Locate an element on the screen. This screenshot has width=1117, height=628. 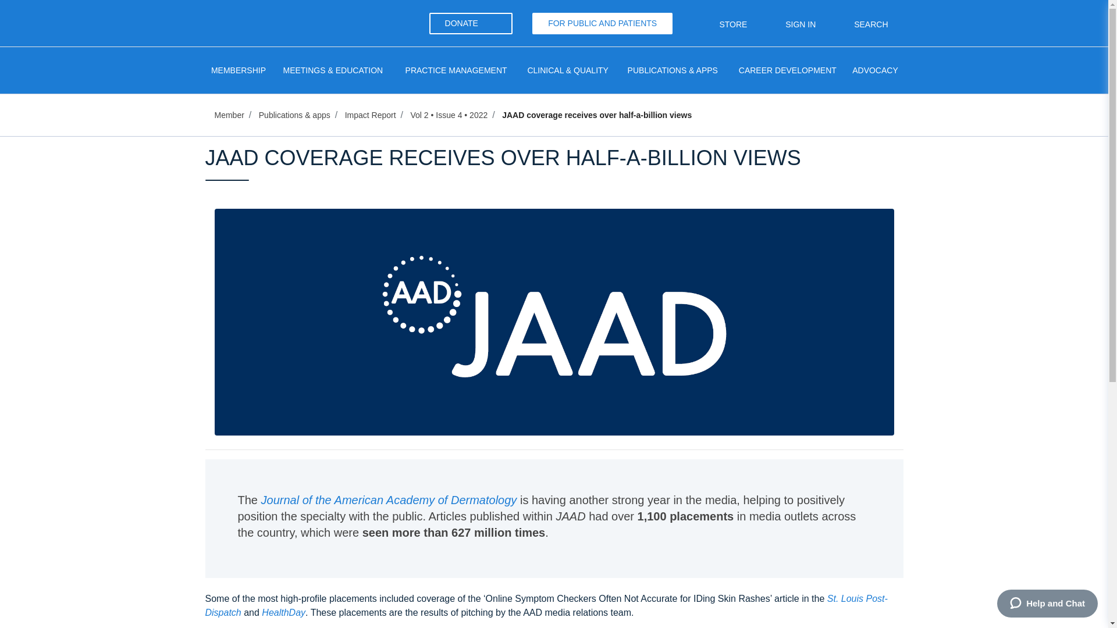
DONATE is located at coordinates (471, 23).